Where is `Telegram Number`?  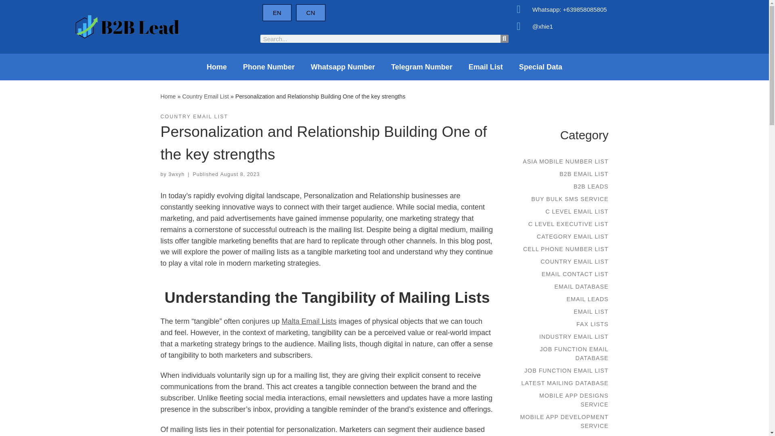
Telegram Number is located at coordinates (421, 67).